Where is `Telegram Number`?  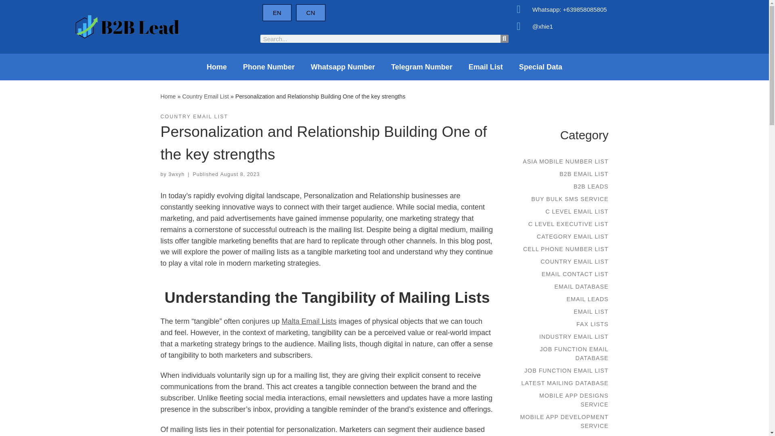
Telegram Number is located at coordinates (421, 67).